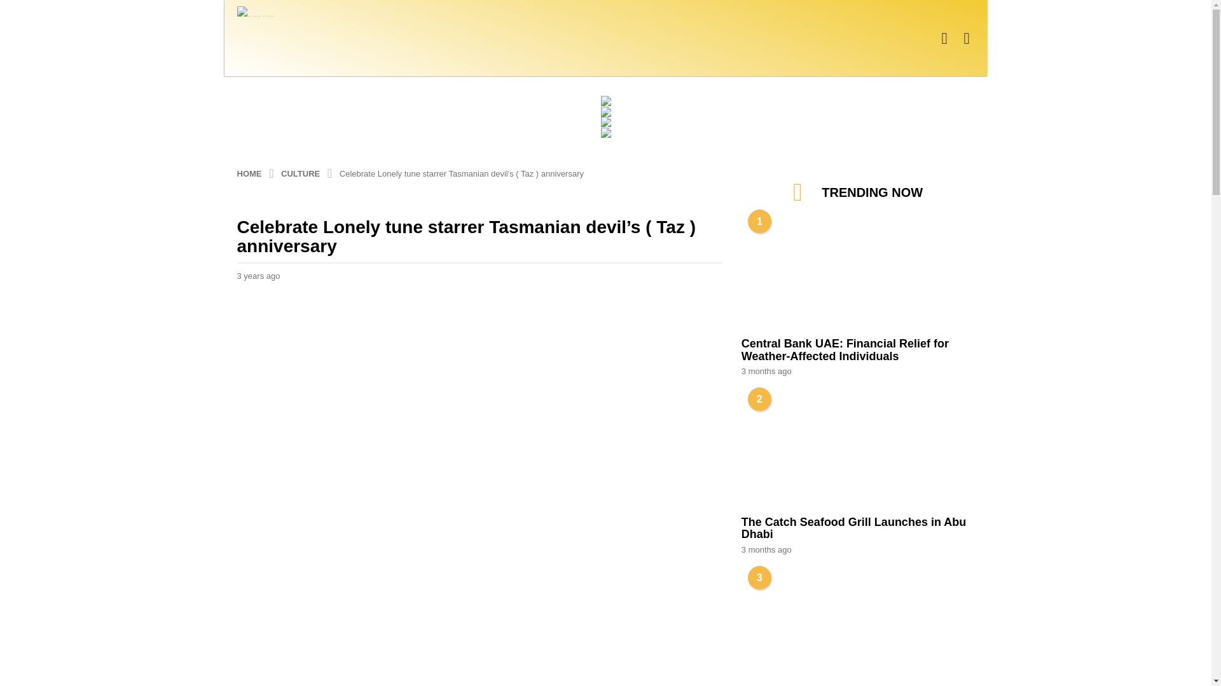 The image size is (1221, 686). I want to click on HOME, so click(250, 173).